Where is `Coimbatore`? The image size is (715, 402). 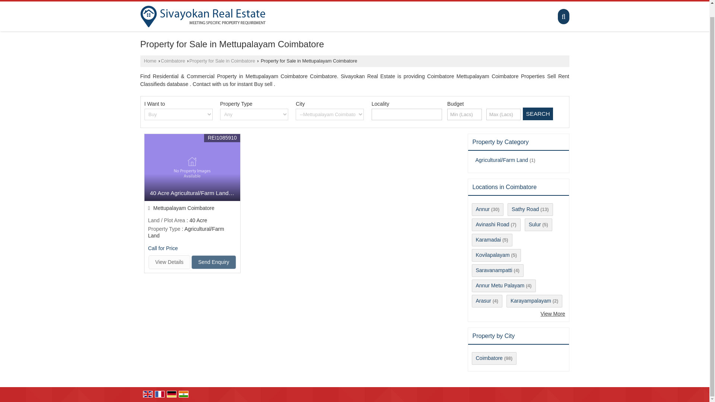
Coimbatore is located at coordinates (173, 61).